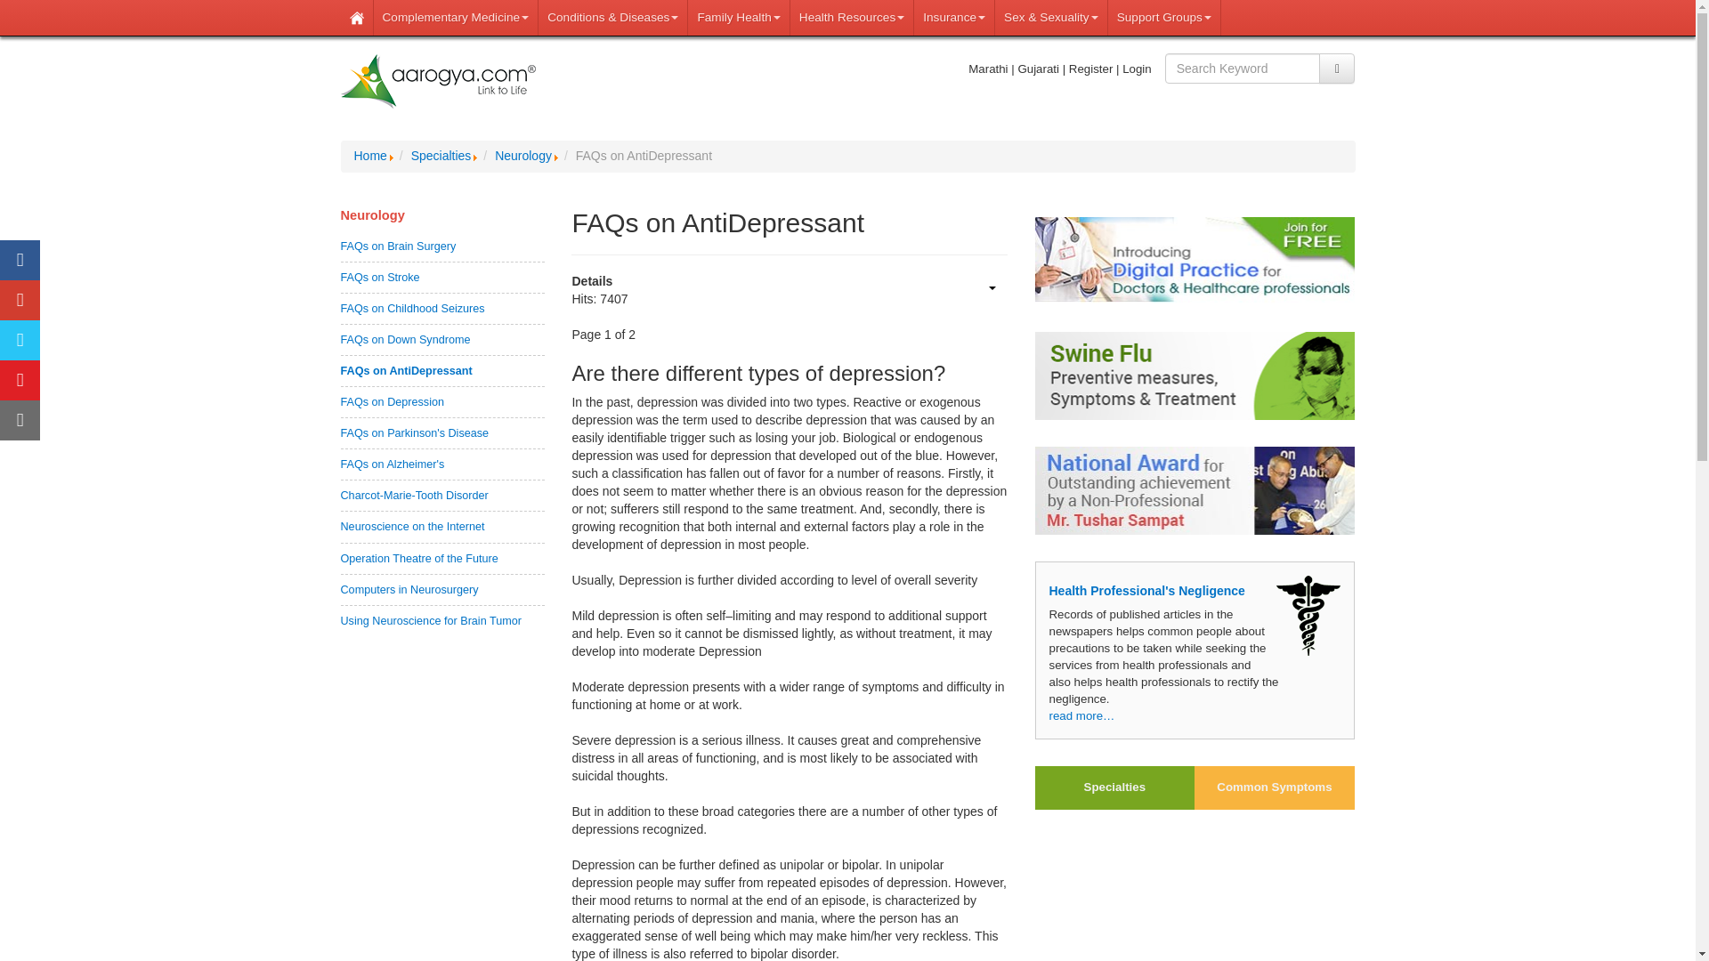 The width and height of the screenshot is (1709, 961). What do you see at coordinates (20, 340) in the screenshot?
I see `Twitter` at bounding box center [20, 340].